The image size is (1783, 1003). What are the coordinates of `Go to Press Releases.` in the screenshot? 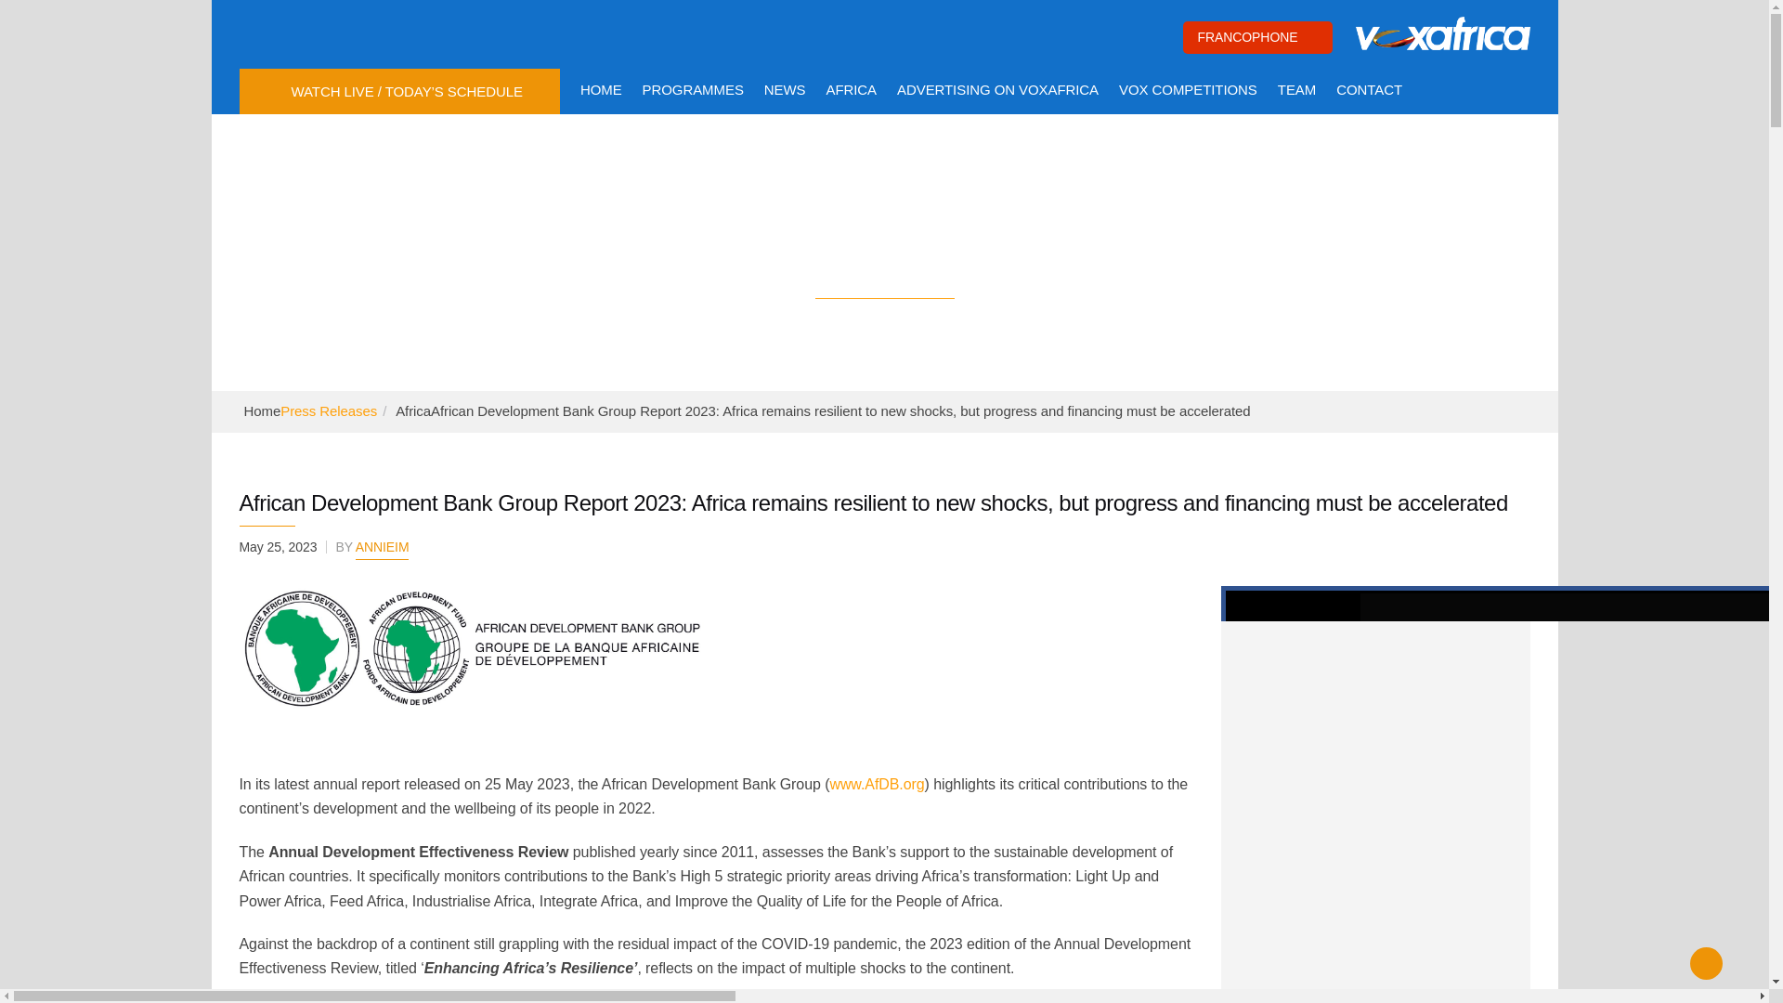 It's located at (328, 410).